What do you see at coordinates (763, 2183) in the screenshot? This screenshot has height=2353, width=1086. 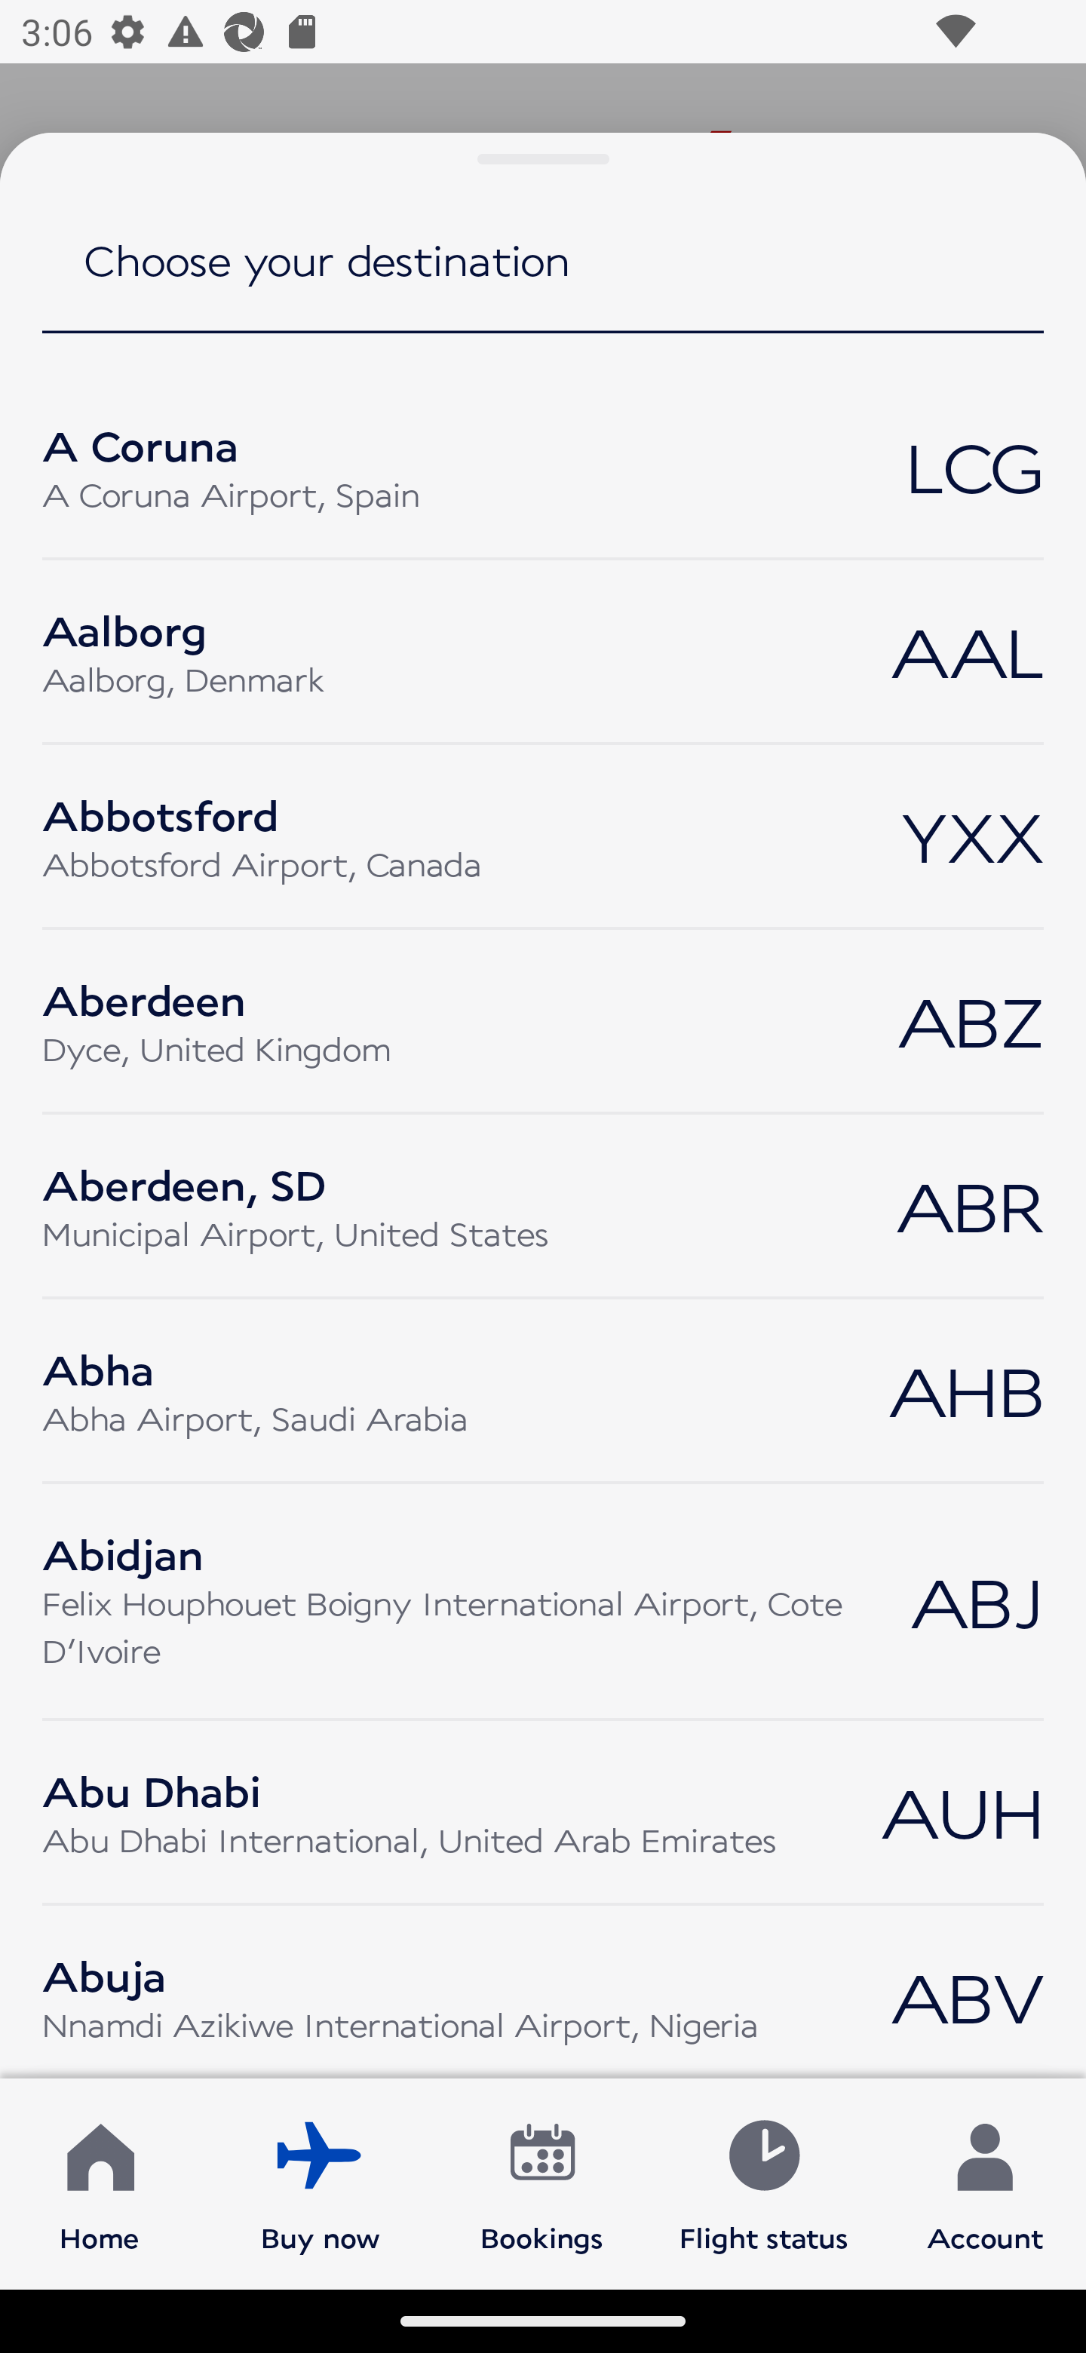 I see `Flight status` at bounding box center [763, 2183].